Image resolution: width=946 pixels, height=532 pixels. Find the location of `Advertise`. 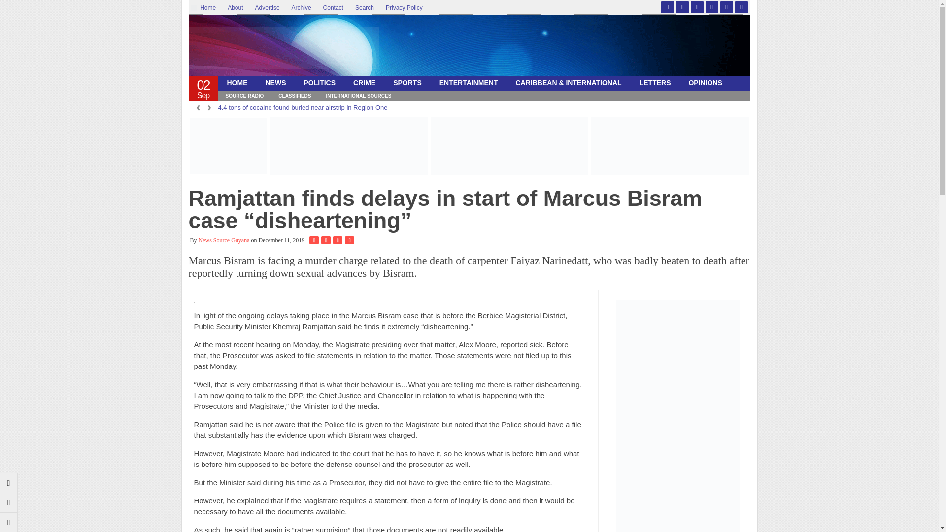

Advertise is located at coordinates (267, 8).